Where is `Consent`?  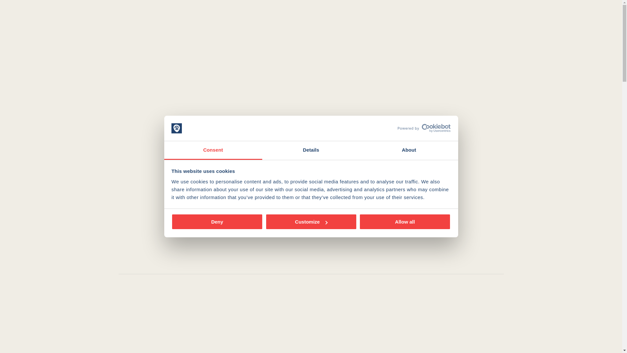 Consent is located at coordinates (213, 150).